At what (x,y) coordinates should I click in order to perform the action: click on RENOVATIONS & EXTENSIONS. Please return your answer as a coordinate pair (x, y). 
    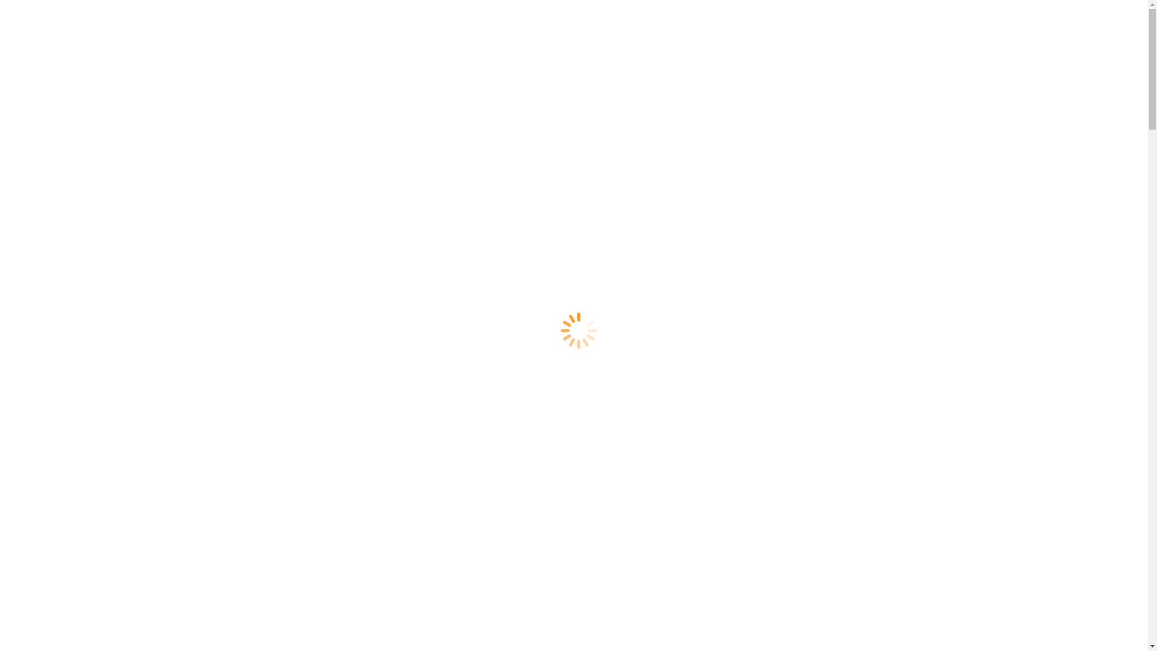
    Looking at the image, I should click on (98, 469).